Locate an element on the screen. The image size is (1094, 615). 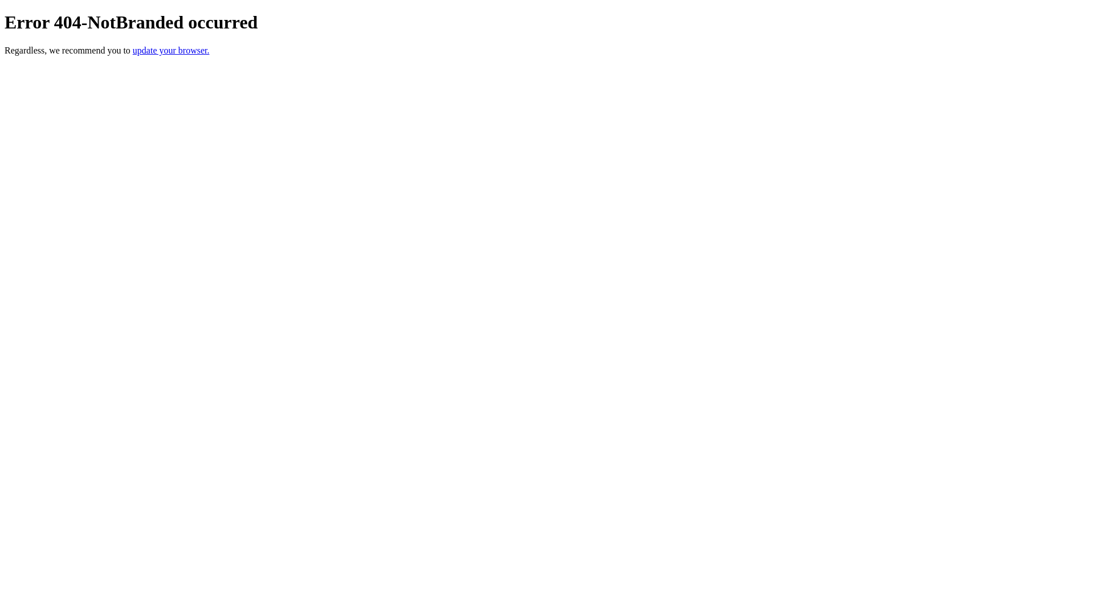
update your browser. is located at coordinates (171, 50).